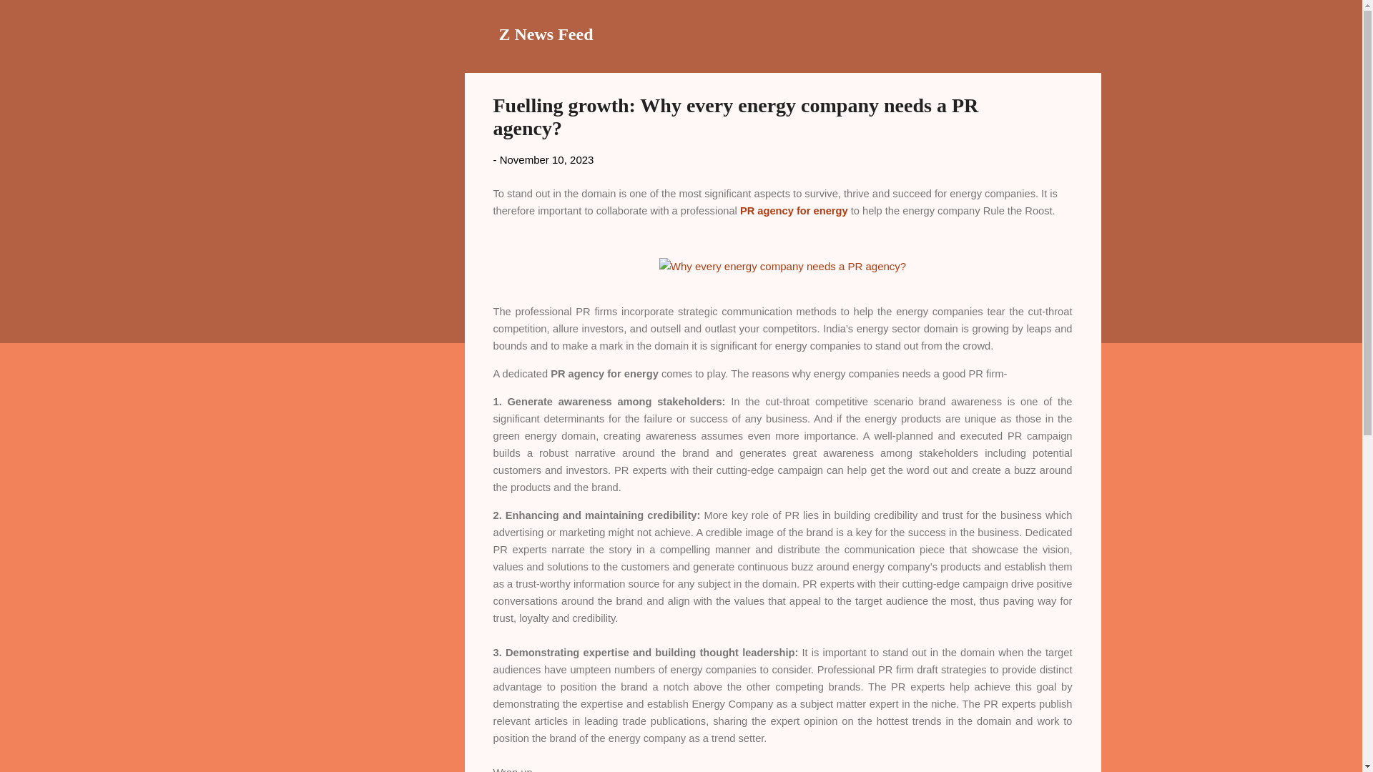 The width and height of the screenshot is (1373, 772). Describe the element at coordinates (546, 159) in the screenshot. I see `November 10, 2023` at that location.